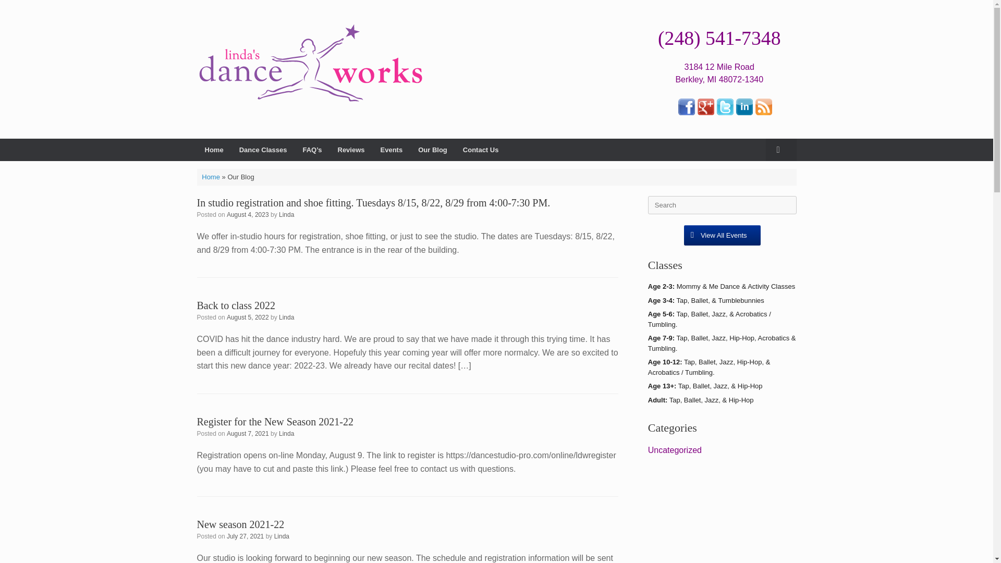  I want to click on Linda, so click(287, 317).